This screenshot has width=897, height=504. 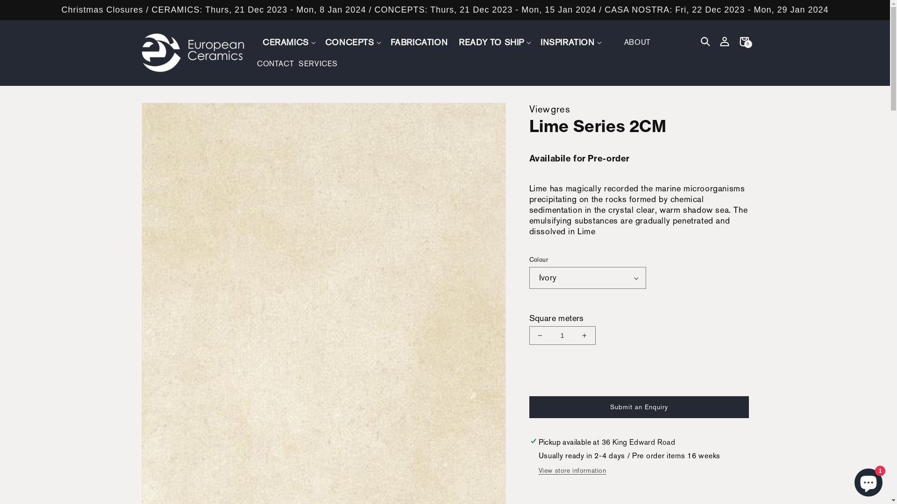 I want to click on ABOUT, so click(x=640, y=42).